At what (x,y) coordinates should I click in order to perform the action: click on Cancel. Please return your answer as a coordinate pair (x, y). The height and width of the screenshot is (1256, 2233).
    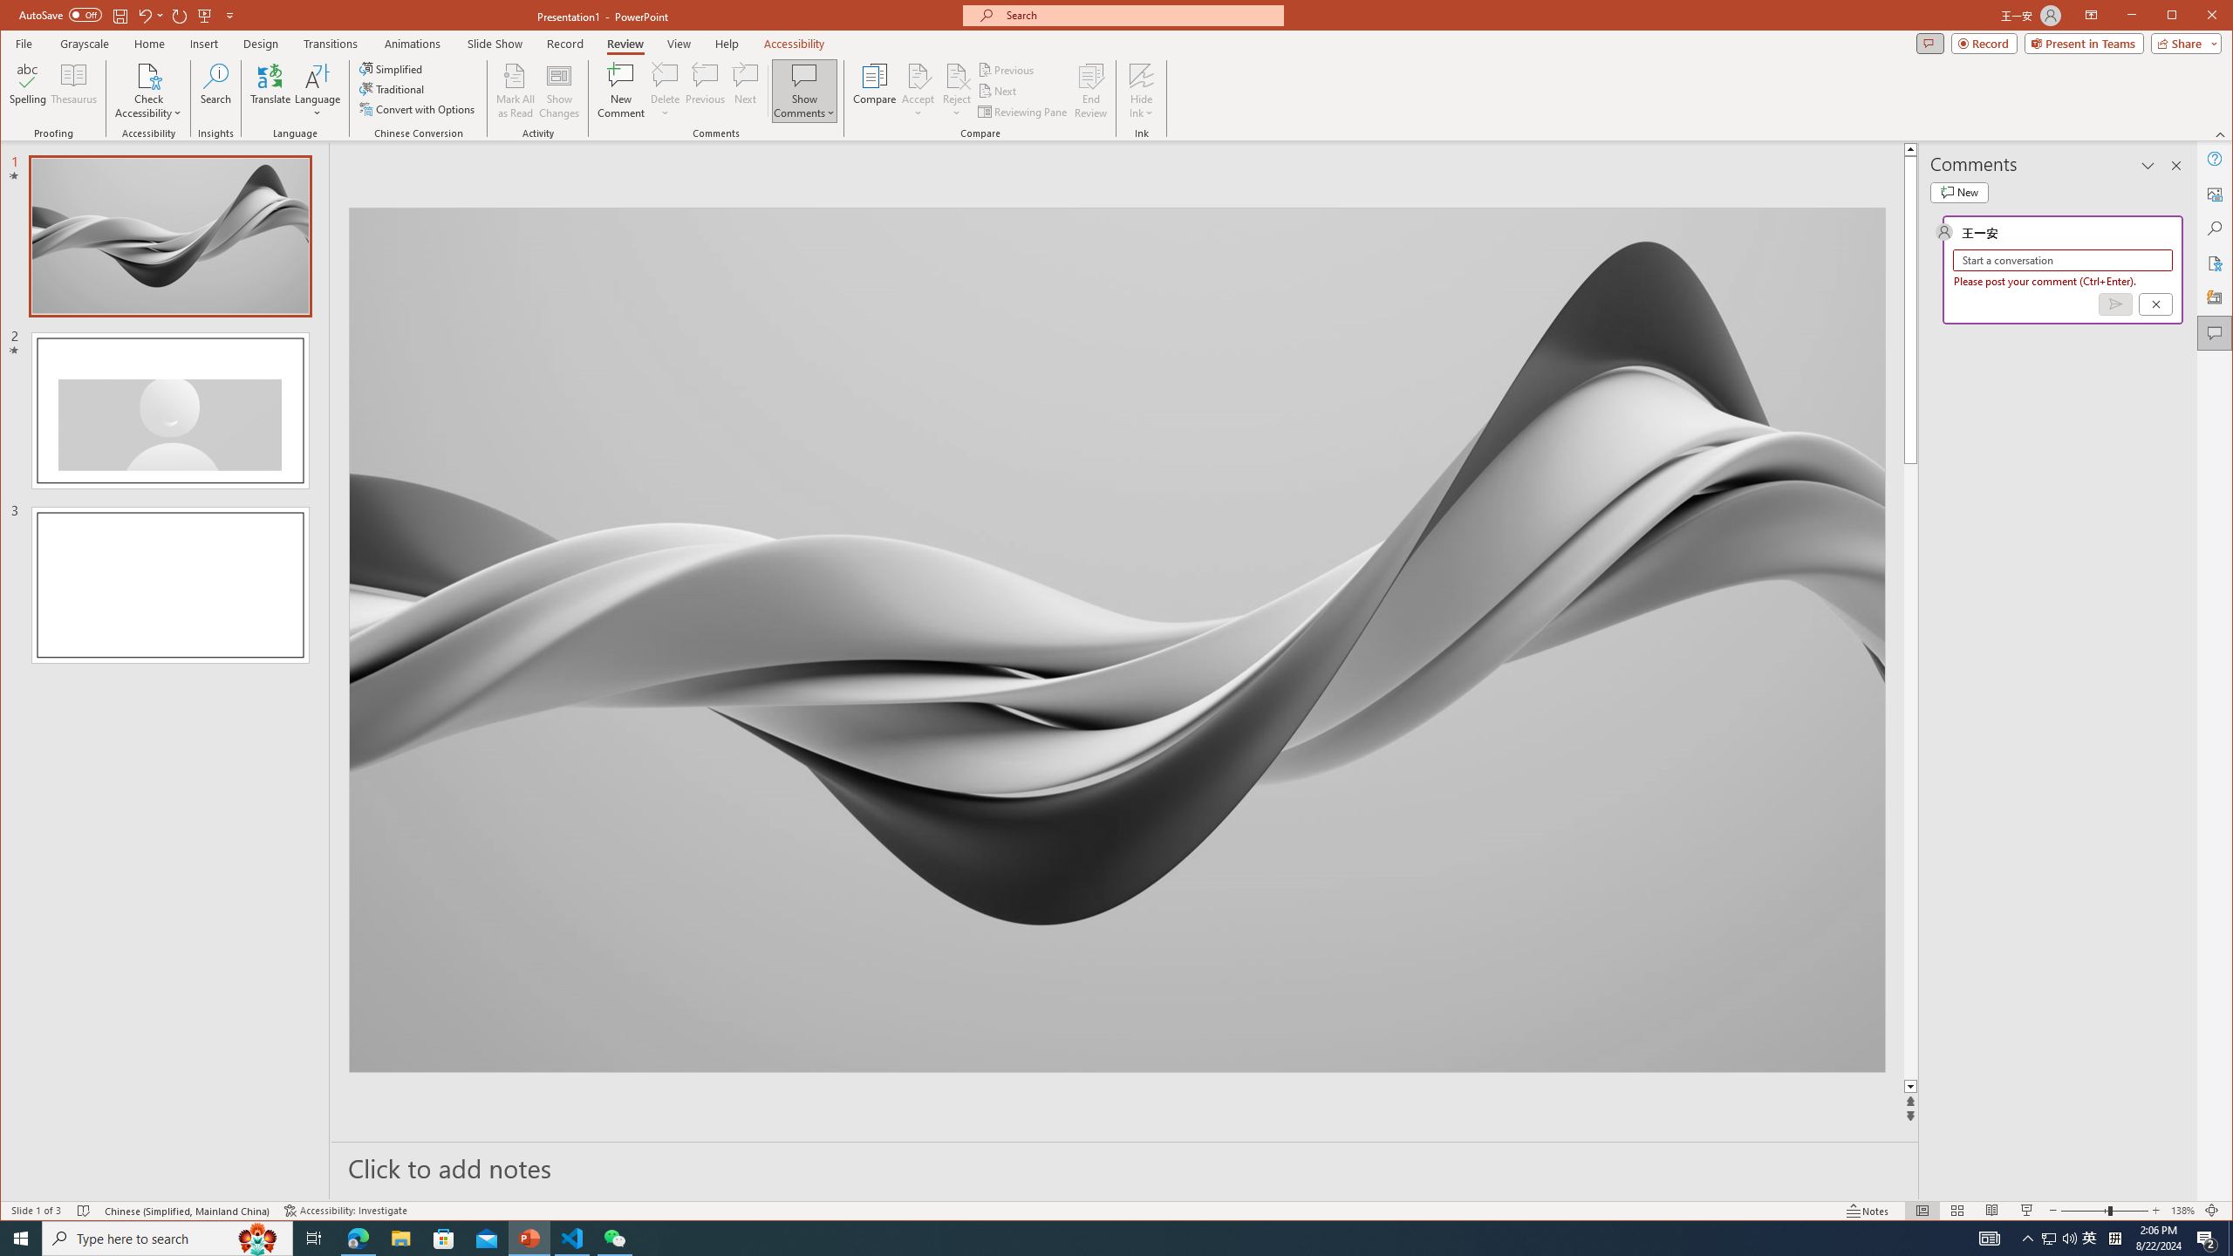
    Looking at the image, I should click on (2155, 304).